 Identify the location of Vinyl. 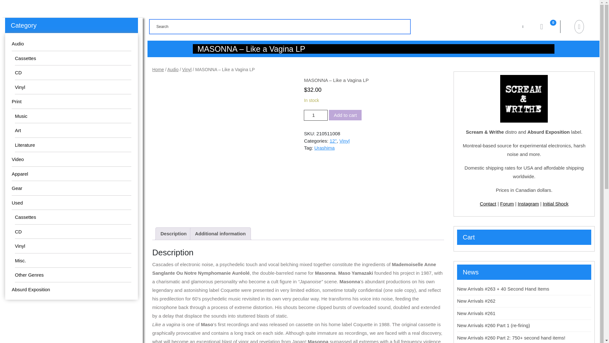
(20, 87).